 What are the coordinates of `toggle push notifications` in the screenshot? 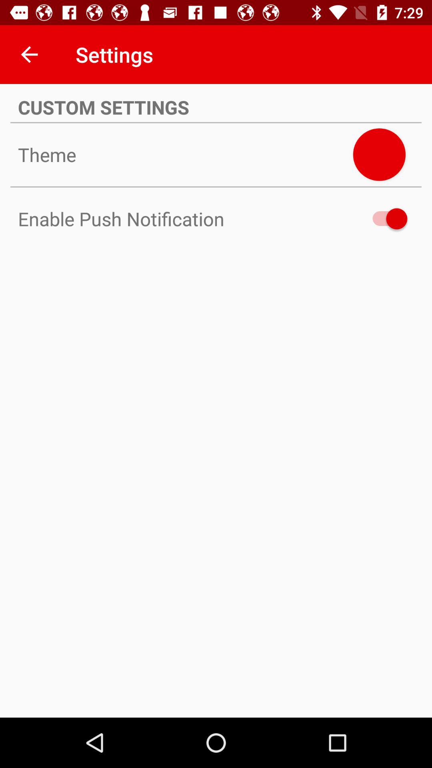 It's located at (386, 218).